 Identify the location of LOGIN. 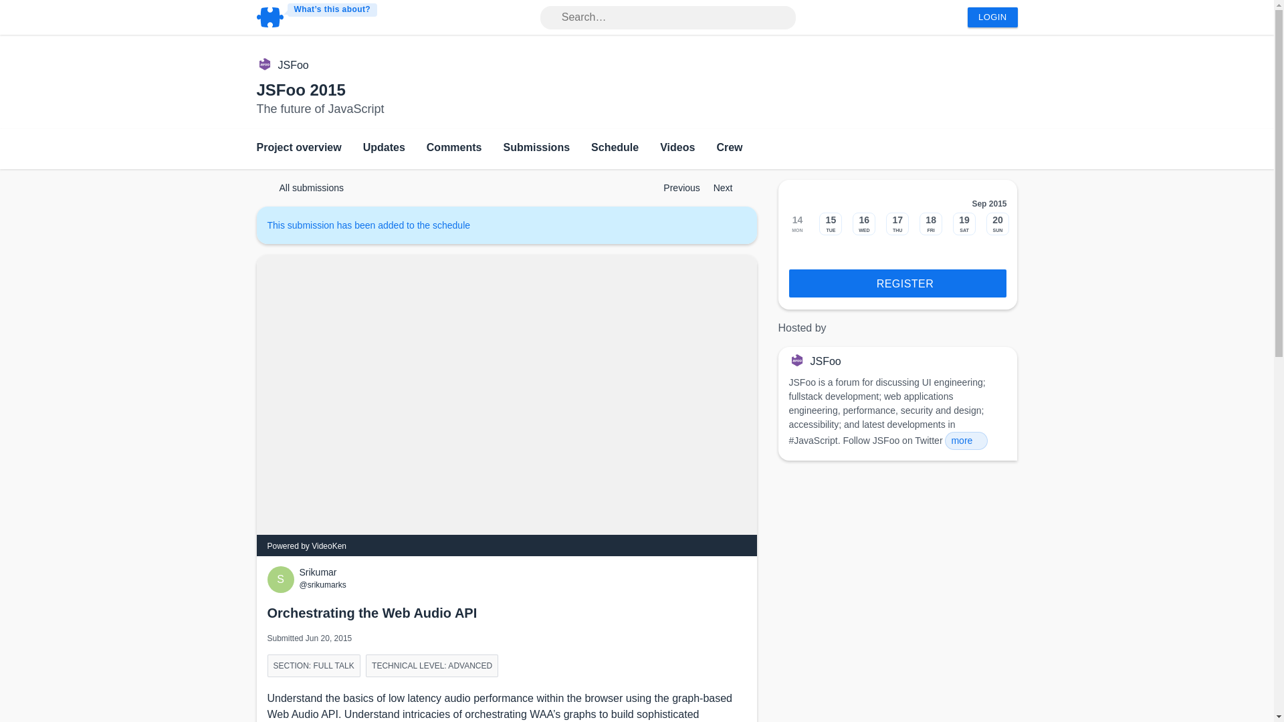
(992, 17).